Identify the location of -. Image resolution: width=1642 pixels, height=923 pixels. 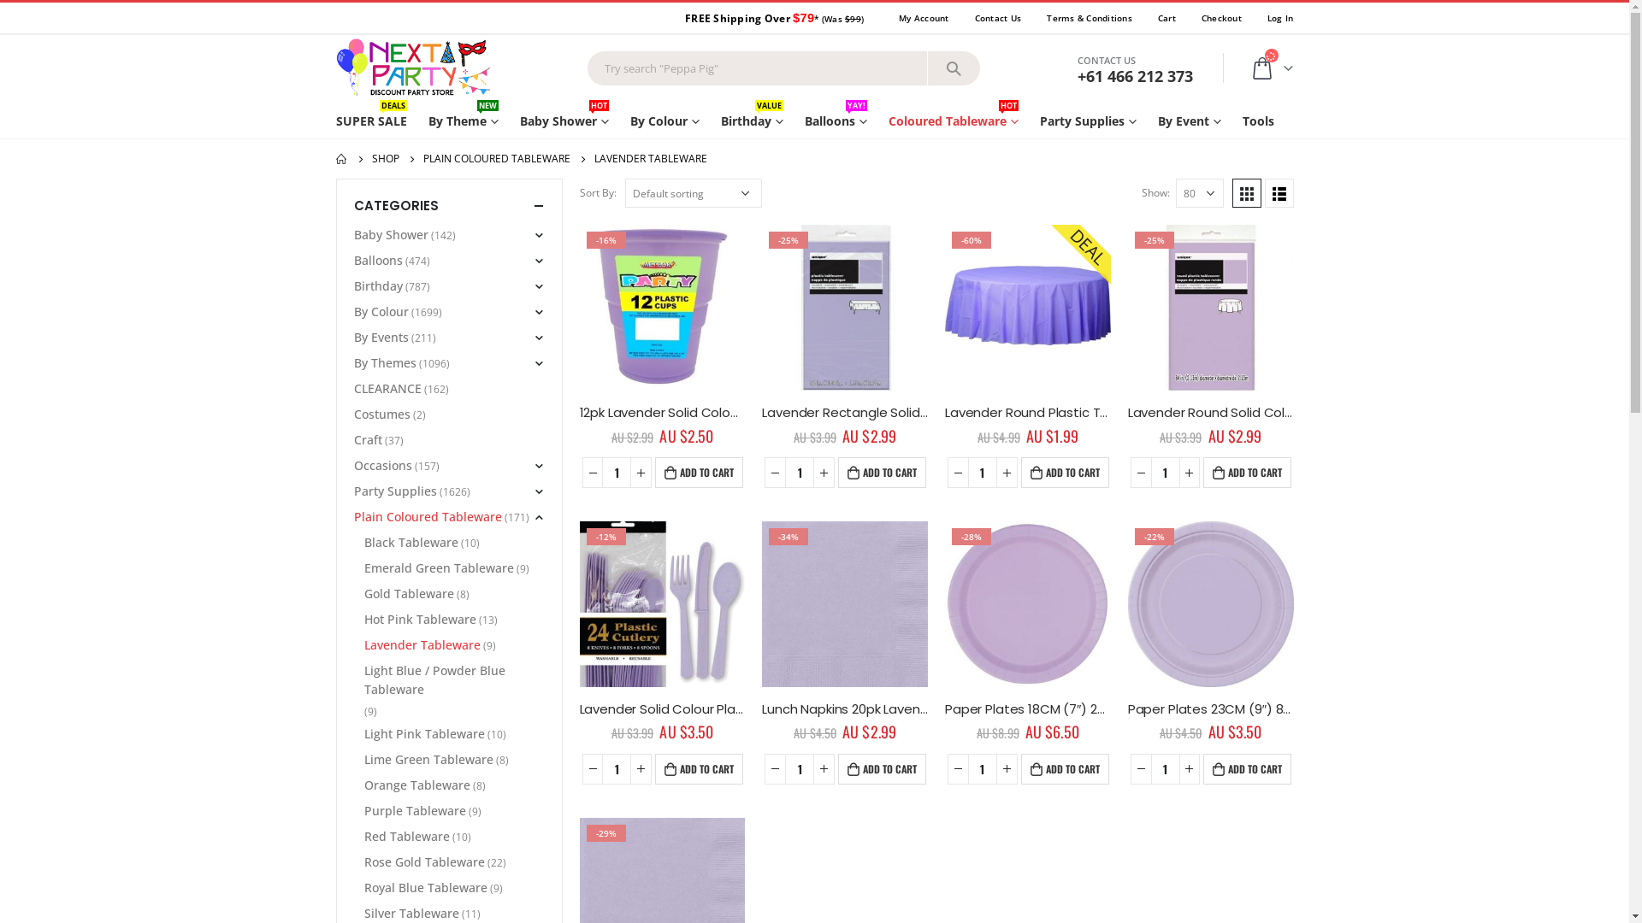
(958, 769).